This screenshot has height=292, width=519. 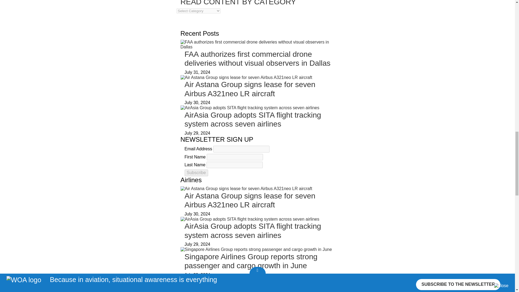 I want to click on Subscribe, so click(x=196, y=173).